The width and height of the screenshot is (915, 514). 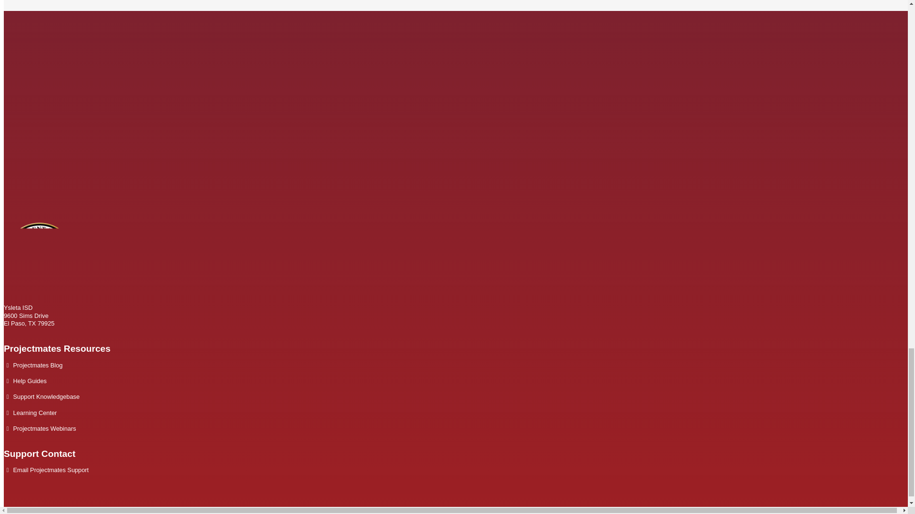 What do you see at coordinates (35, 412) in the screenshot?
I see `Projectmates Learning Center` at bounding box center [35, 412].